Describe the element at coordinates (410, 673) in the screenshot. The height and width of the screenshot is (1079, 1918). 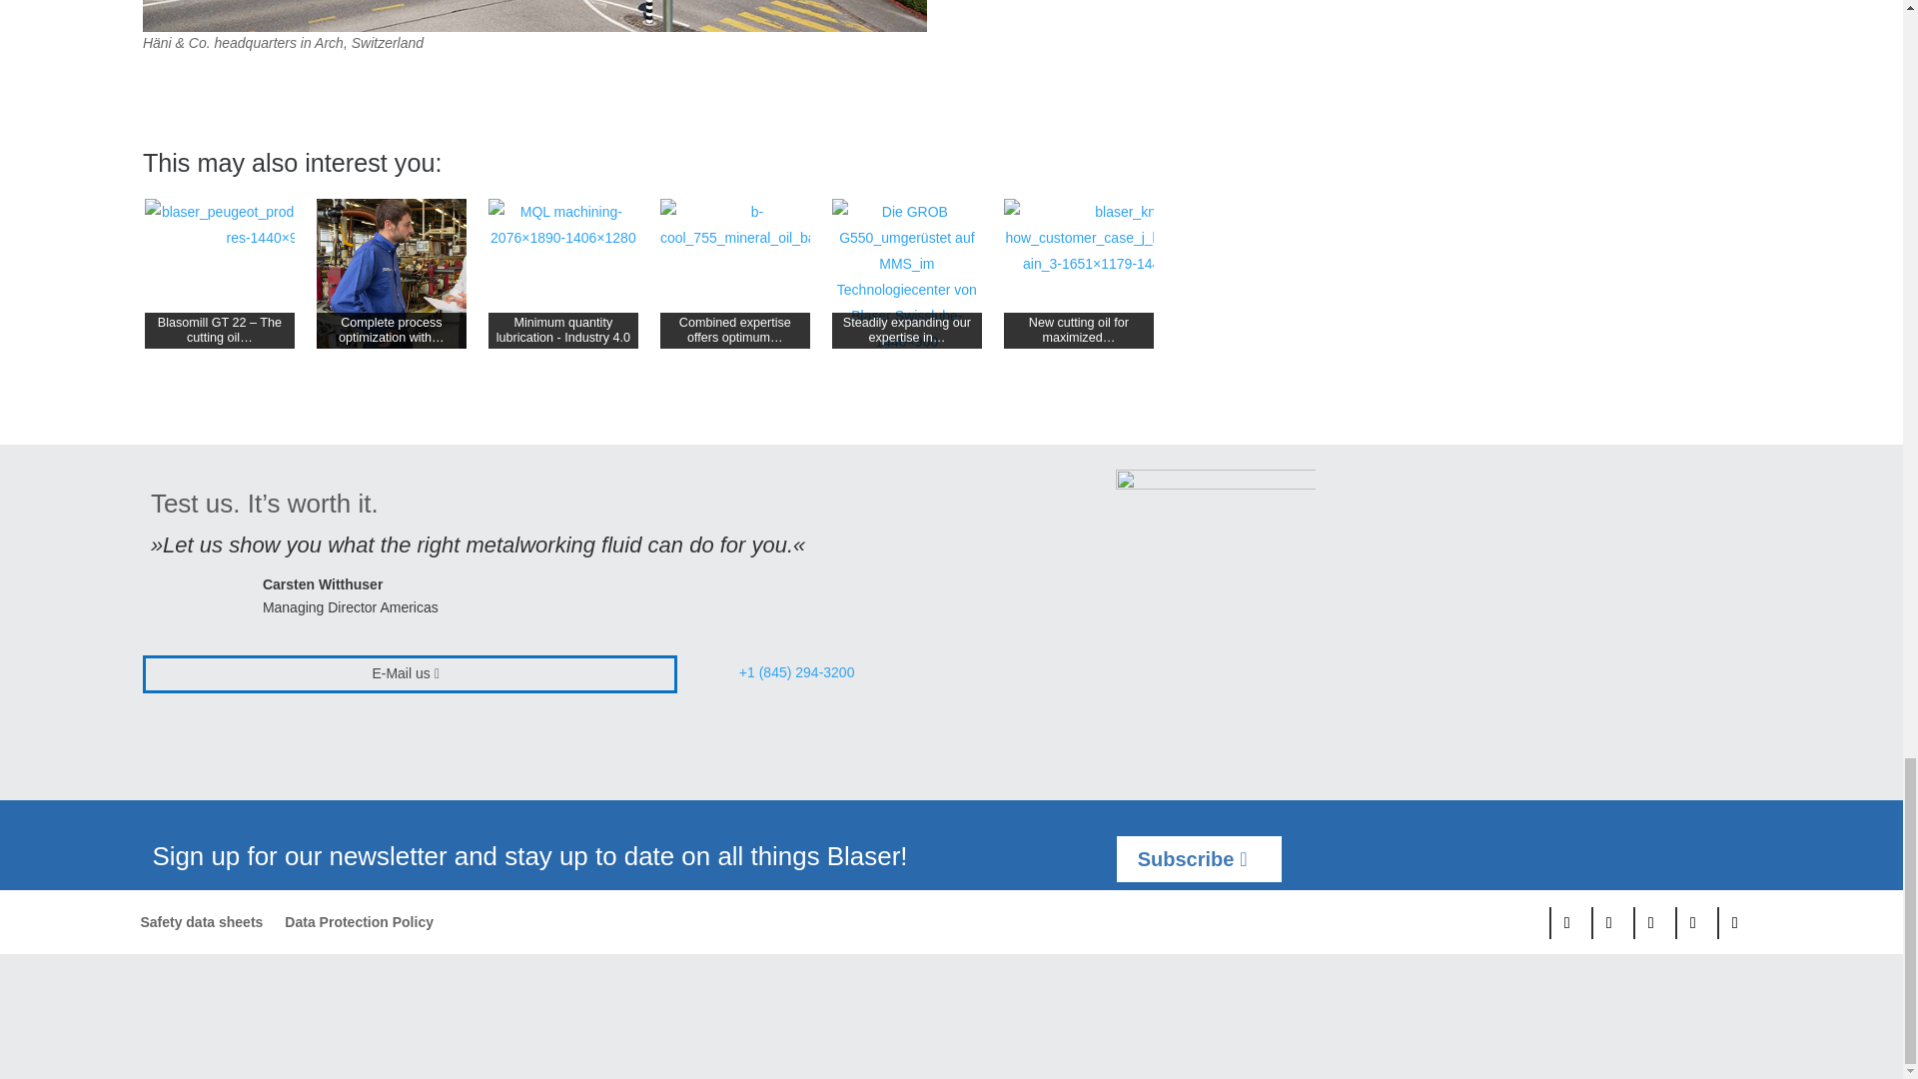
I see `E-Mail us` at that location.